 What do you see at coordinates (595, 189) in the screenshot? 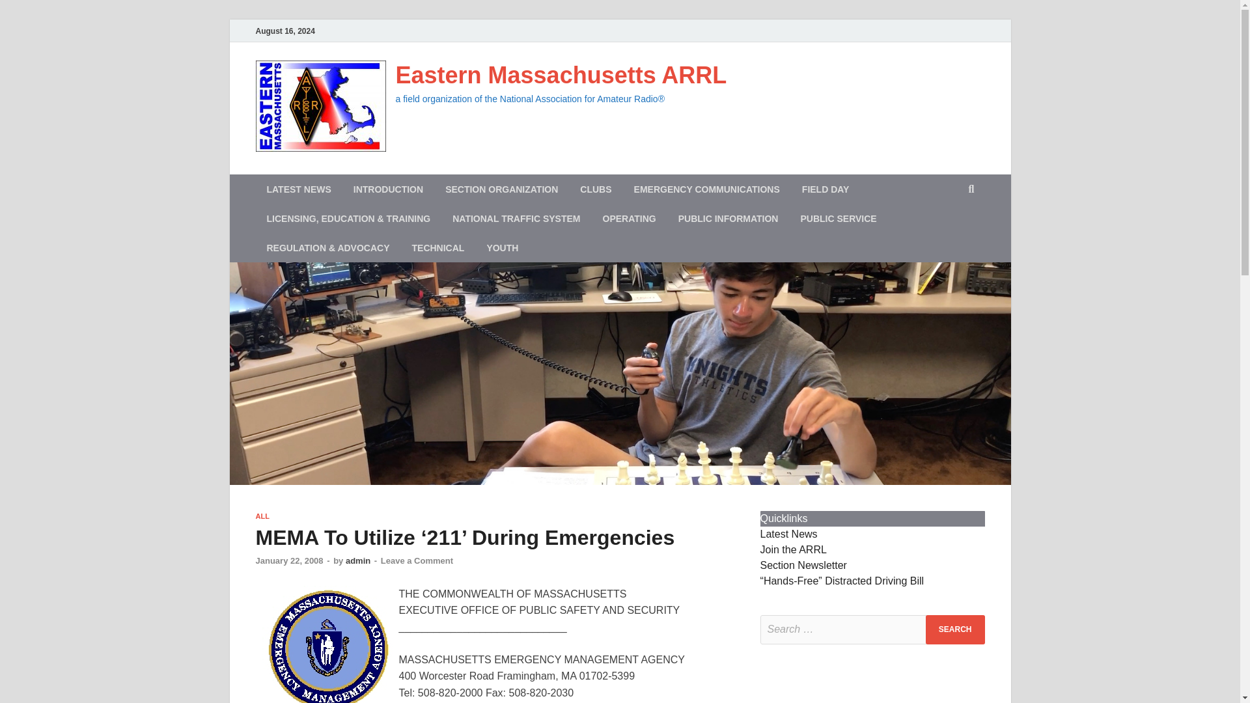
I see `CLUBS` at bounding box center [595, 189].